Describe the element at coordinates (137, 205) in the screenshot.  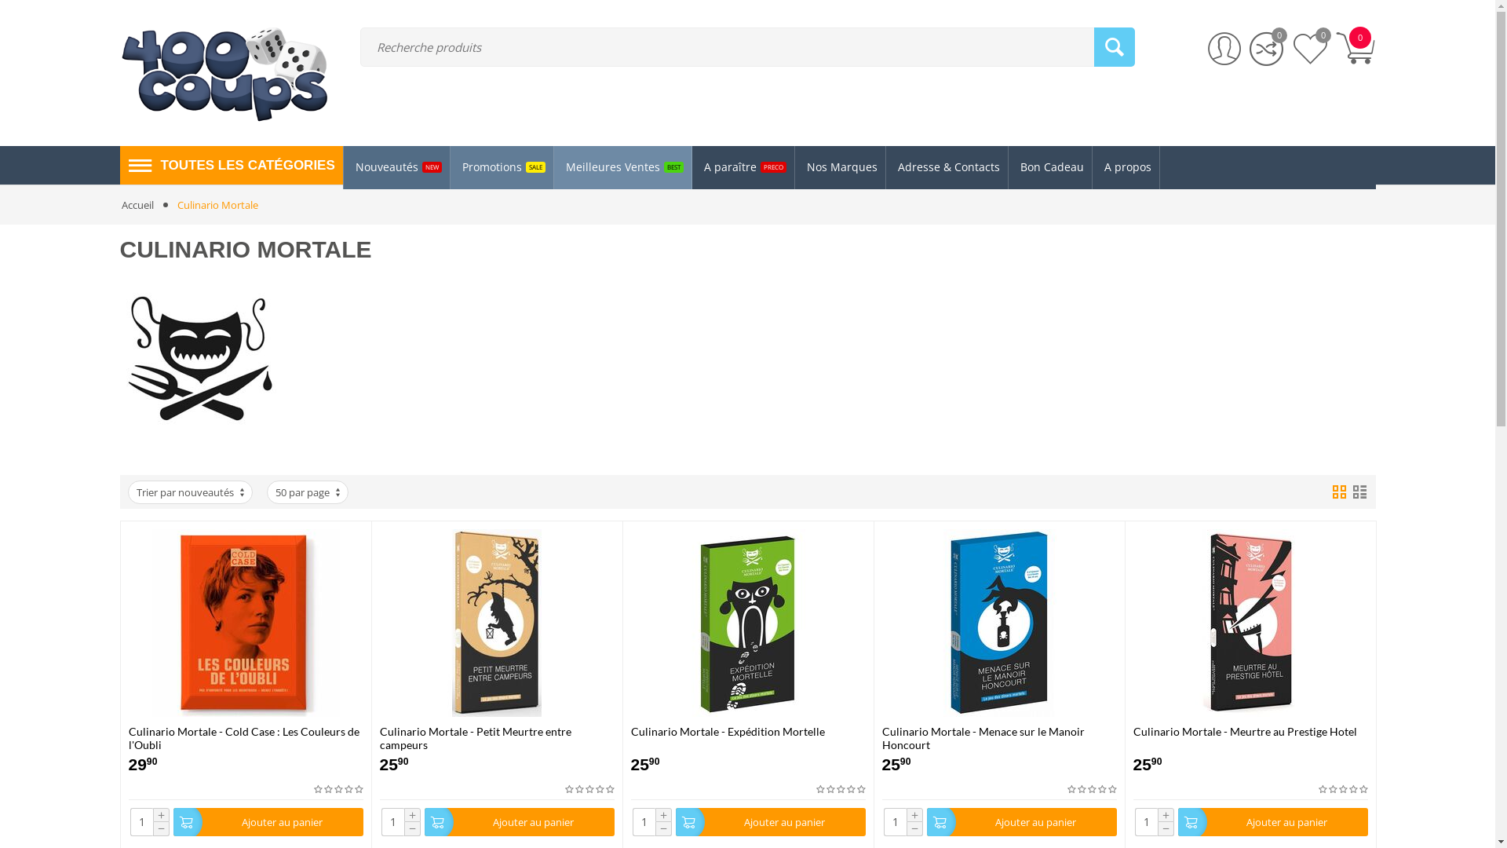
I see `Accueil` at that location.